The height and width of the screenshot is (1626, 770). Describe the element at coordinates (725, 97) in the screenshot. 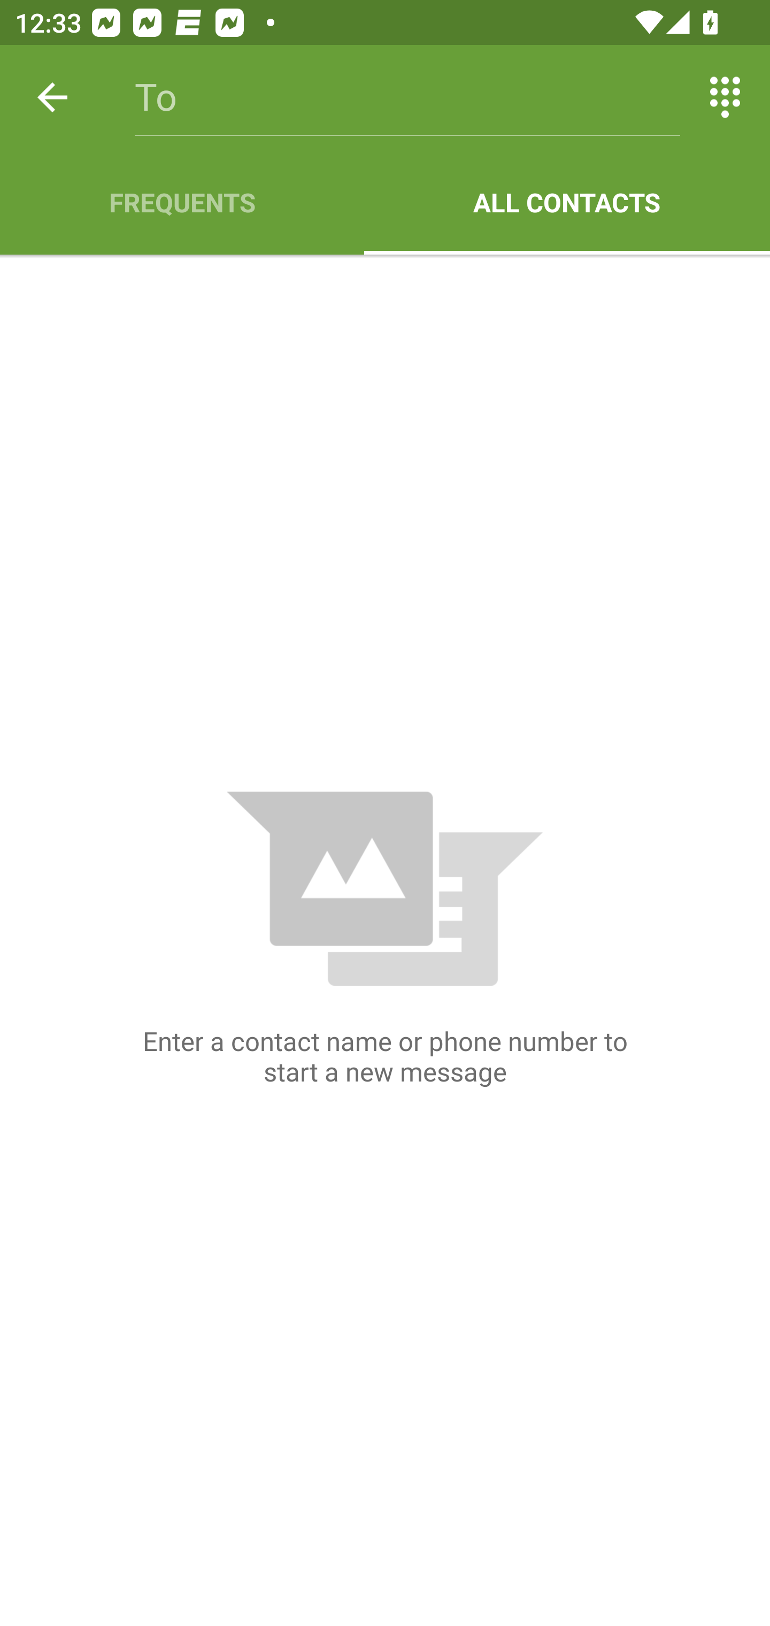

I see `Switch between entering text and numbers` at that location.